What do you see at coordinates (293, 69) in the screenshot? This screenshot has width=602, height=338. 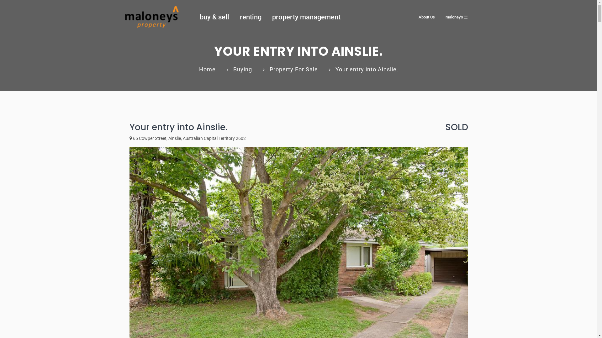 I see `Property For Sale` at bounding box center [293, 69].